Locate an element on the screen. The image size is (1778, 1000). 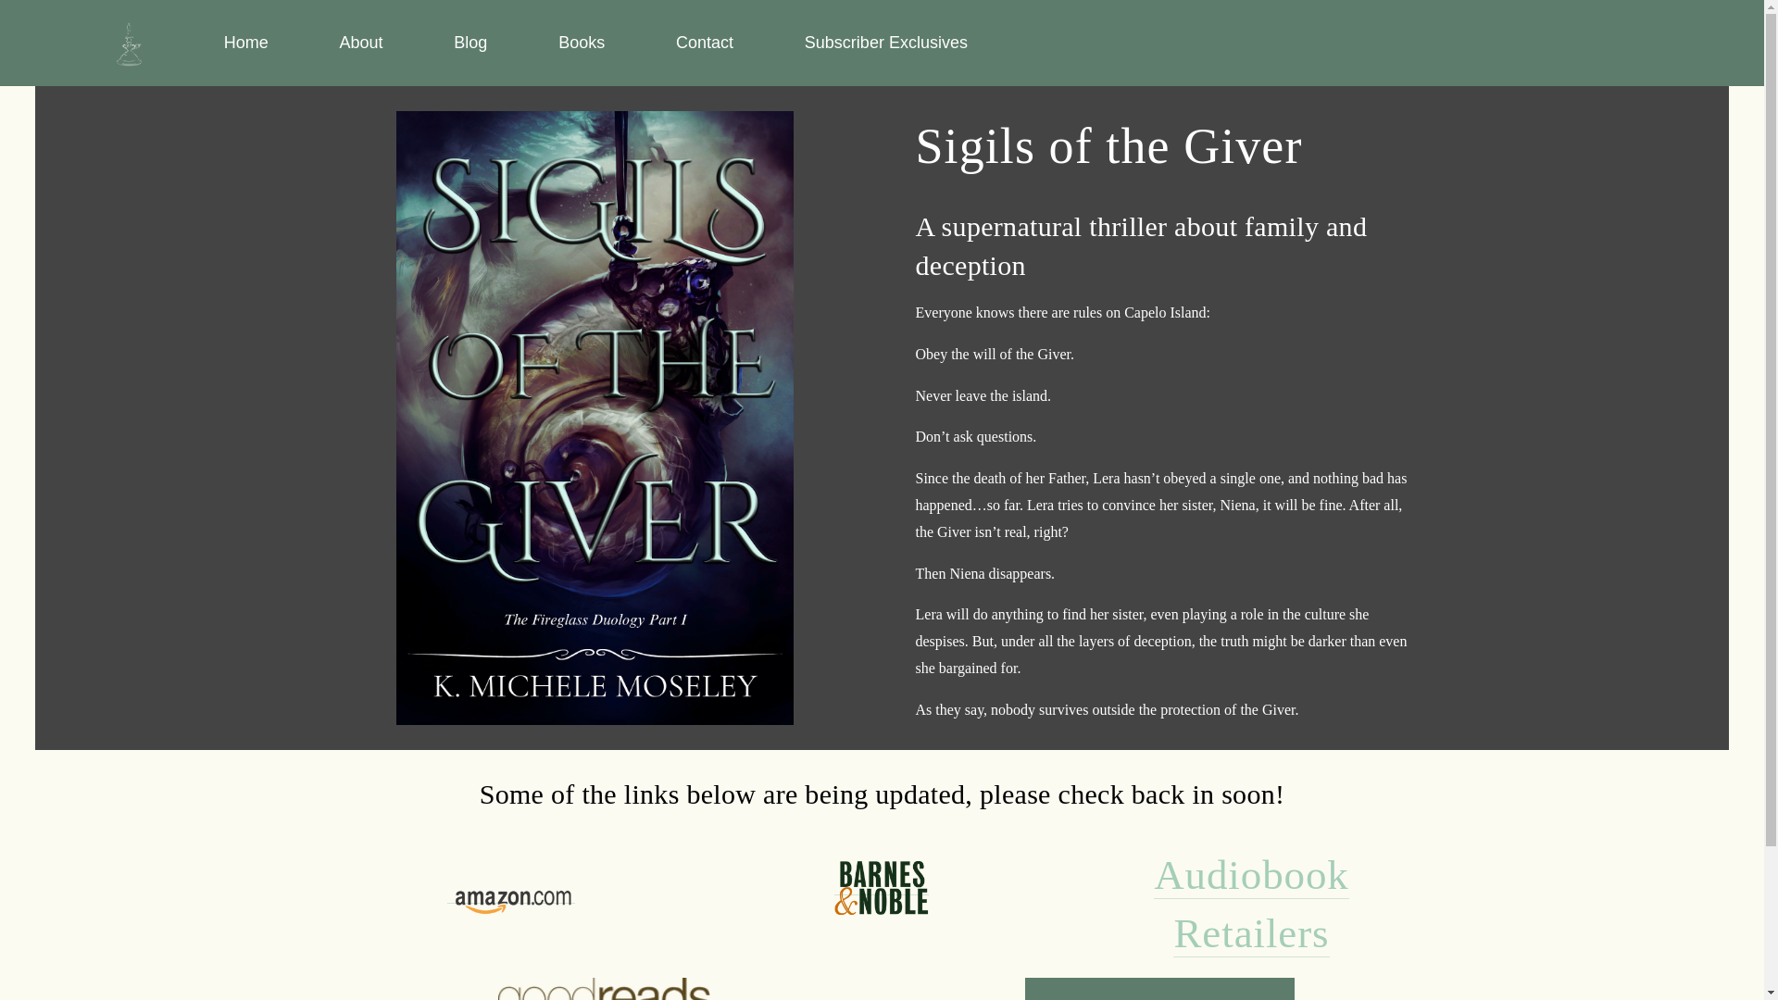
About is located at coordinates (360, 43).